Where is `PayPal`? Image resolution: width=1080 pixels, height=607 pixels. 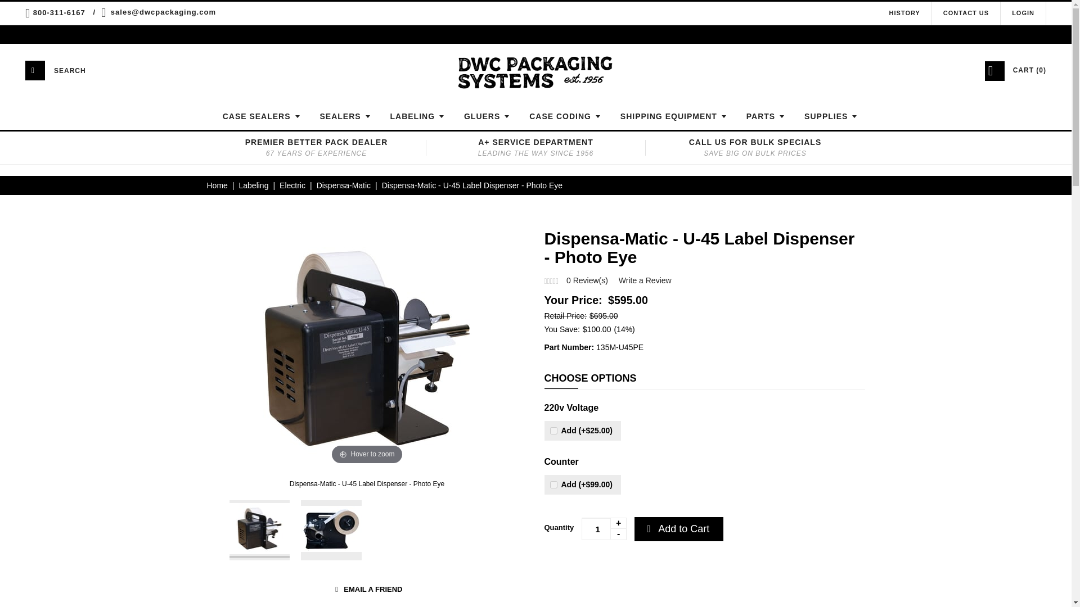
PayPal is located at coordinates (614, 570).